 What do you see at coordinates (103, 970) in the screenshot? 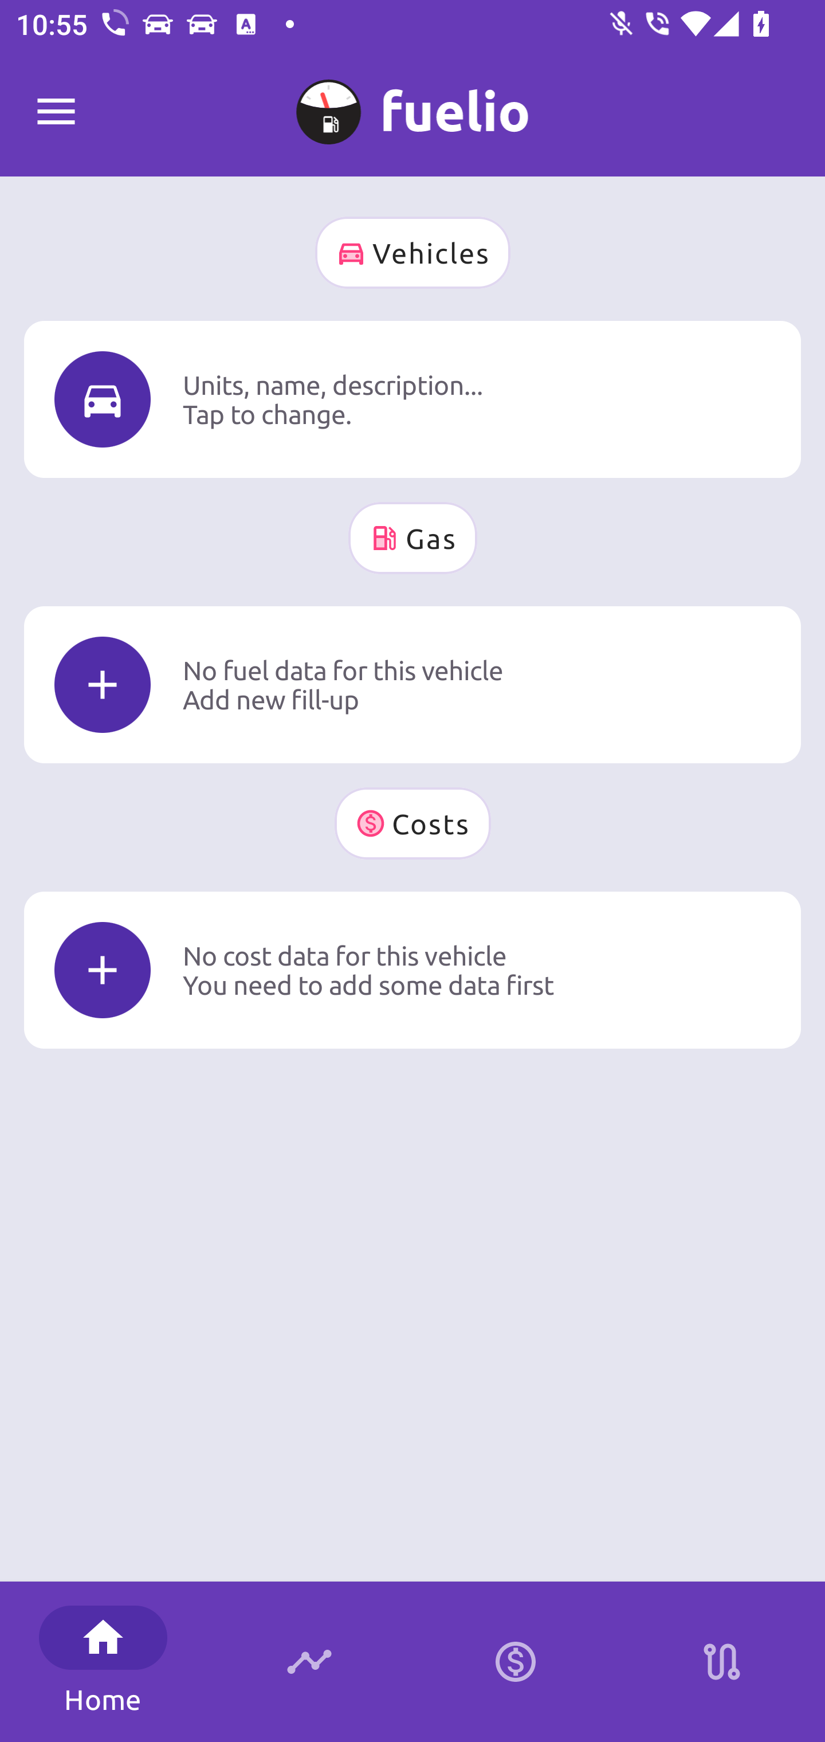
I see `Icon` at bounding box center [103, 970].